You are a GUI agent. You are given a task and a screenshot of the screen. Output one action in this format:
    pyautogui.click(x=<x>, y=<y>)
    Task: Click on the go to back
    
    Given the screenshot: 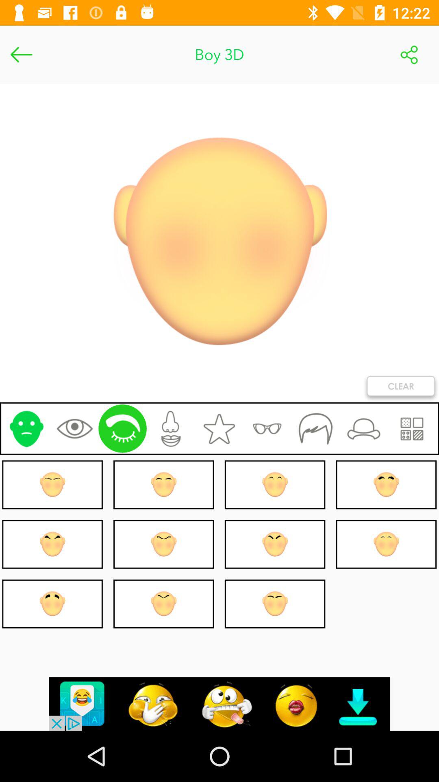 What is the action you would take?
    pyautogui.click(x=21, y=55)
    